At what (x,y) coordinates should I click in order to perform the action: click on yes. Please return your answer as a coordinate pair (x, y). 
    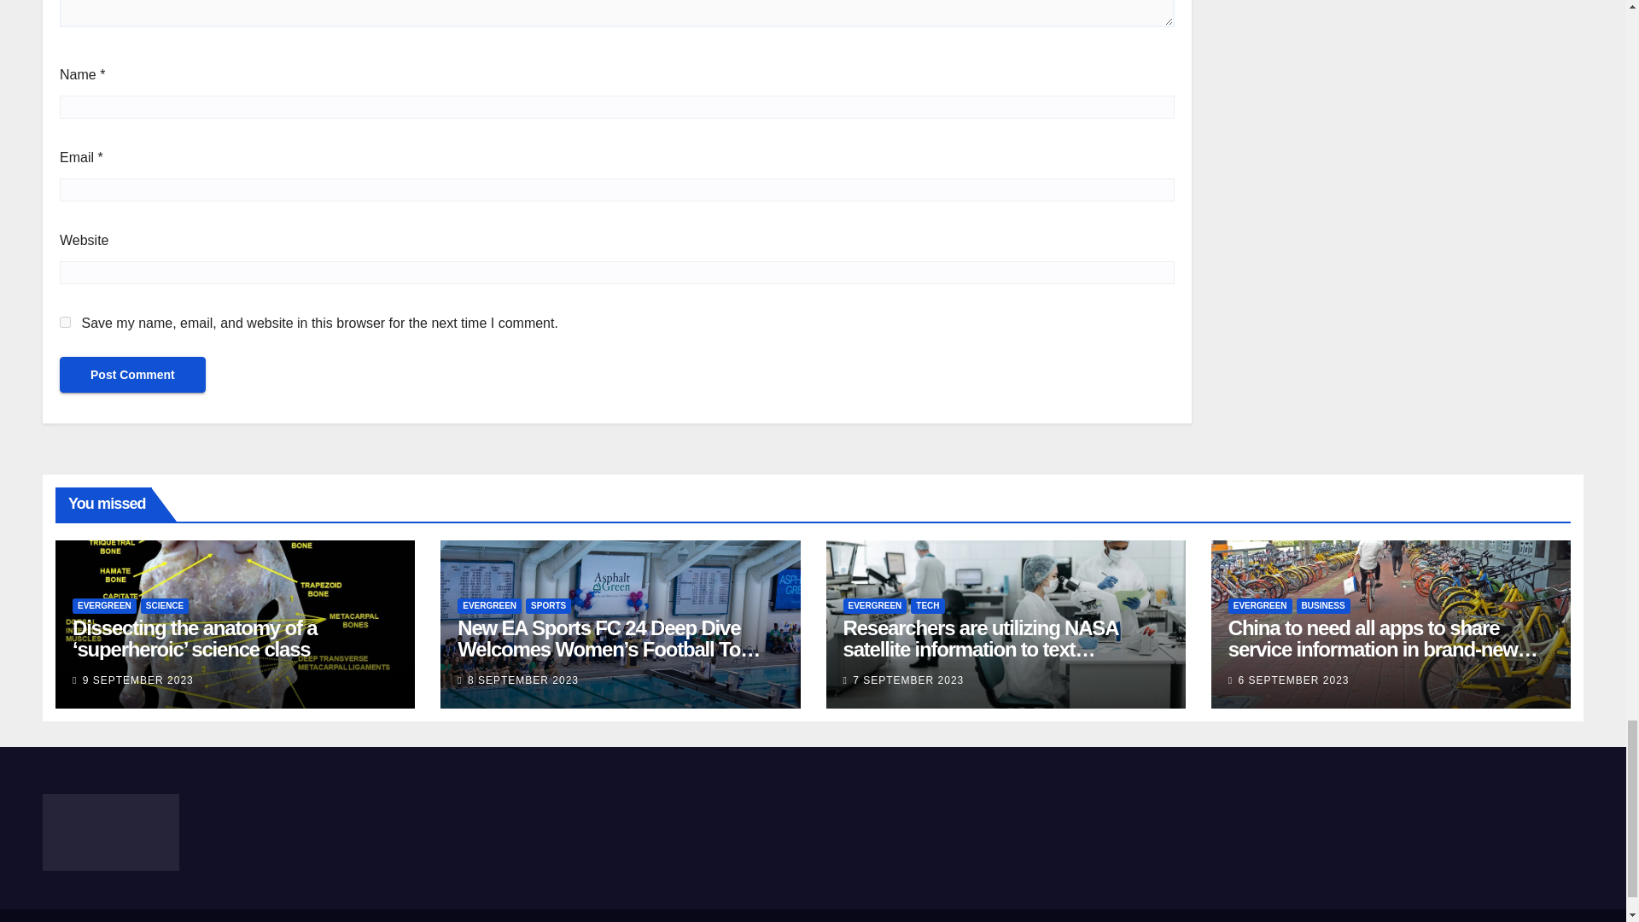
    Looking at the image, I should click on (65, 323).